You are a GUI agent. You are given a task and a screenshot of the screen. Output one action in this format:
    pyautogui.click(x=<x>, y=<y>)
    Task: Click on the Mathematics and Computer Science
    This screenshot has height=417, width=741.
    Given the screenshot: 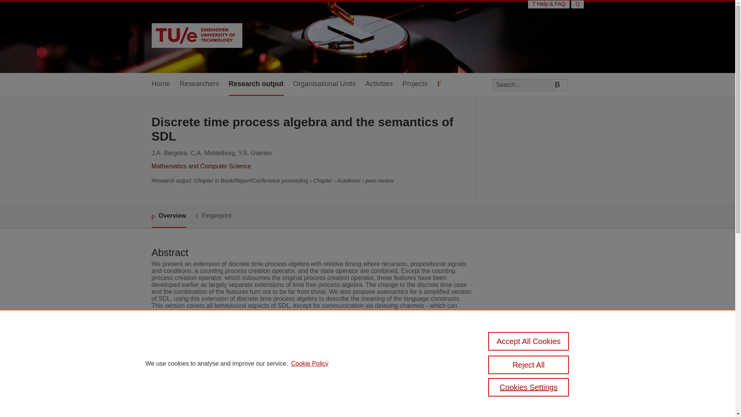 What is the action you would take?
    pyautogui.click(x=201, y=166)
    